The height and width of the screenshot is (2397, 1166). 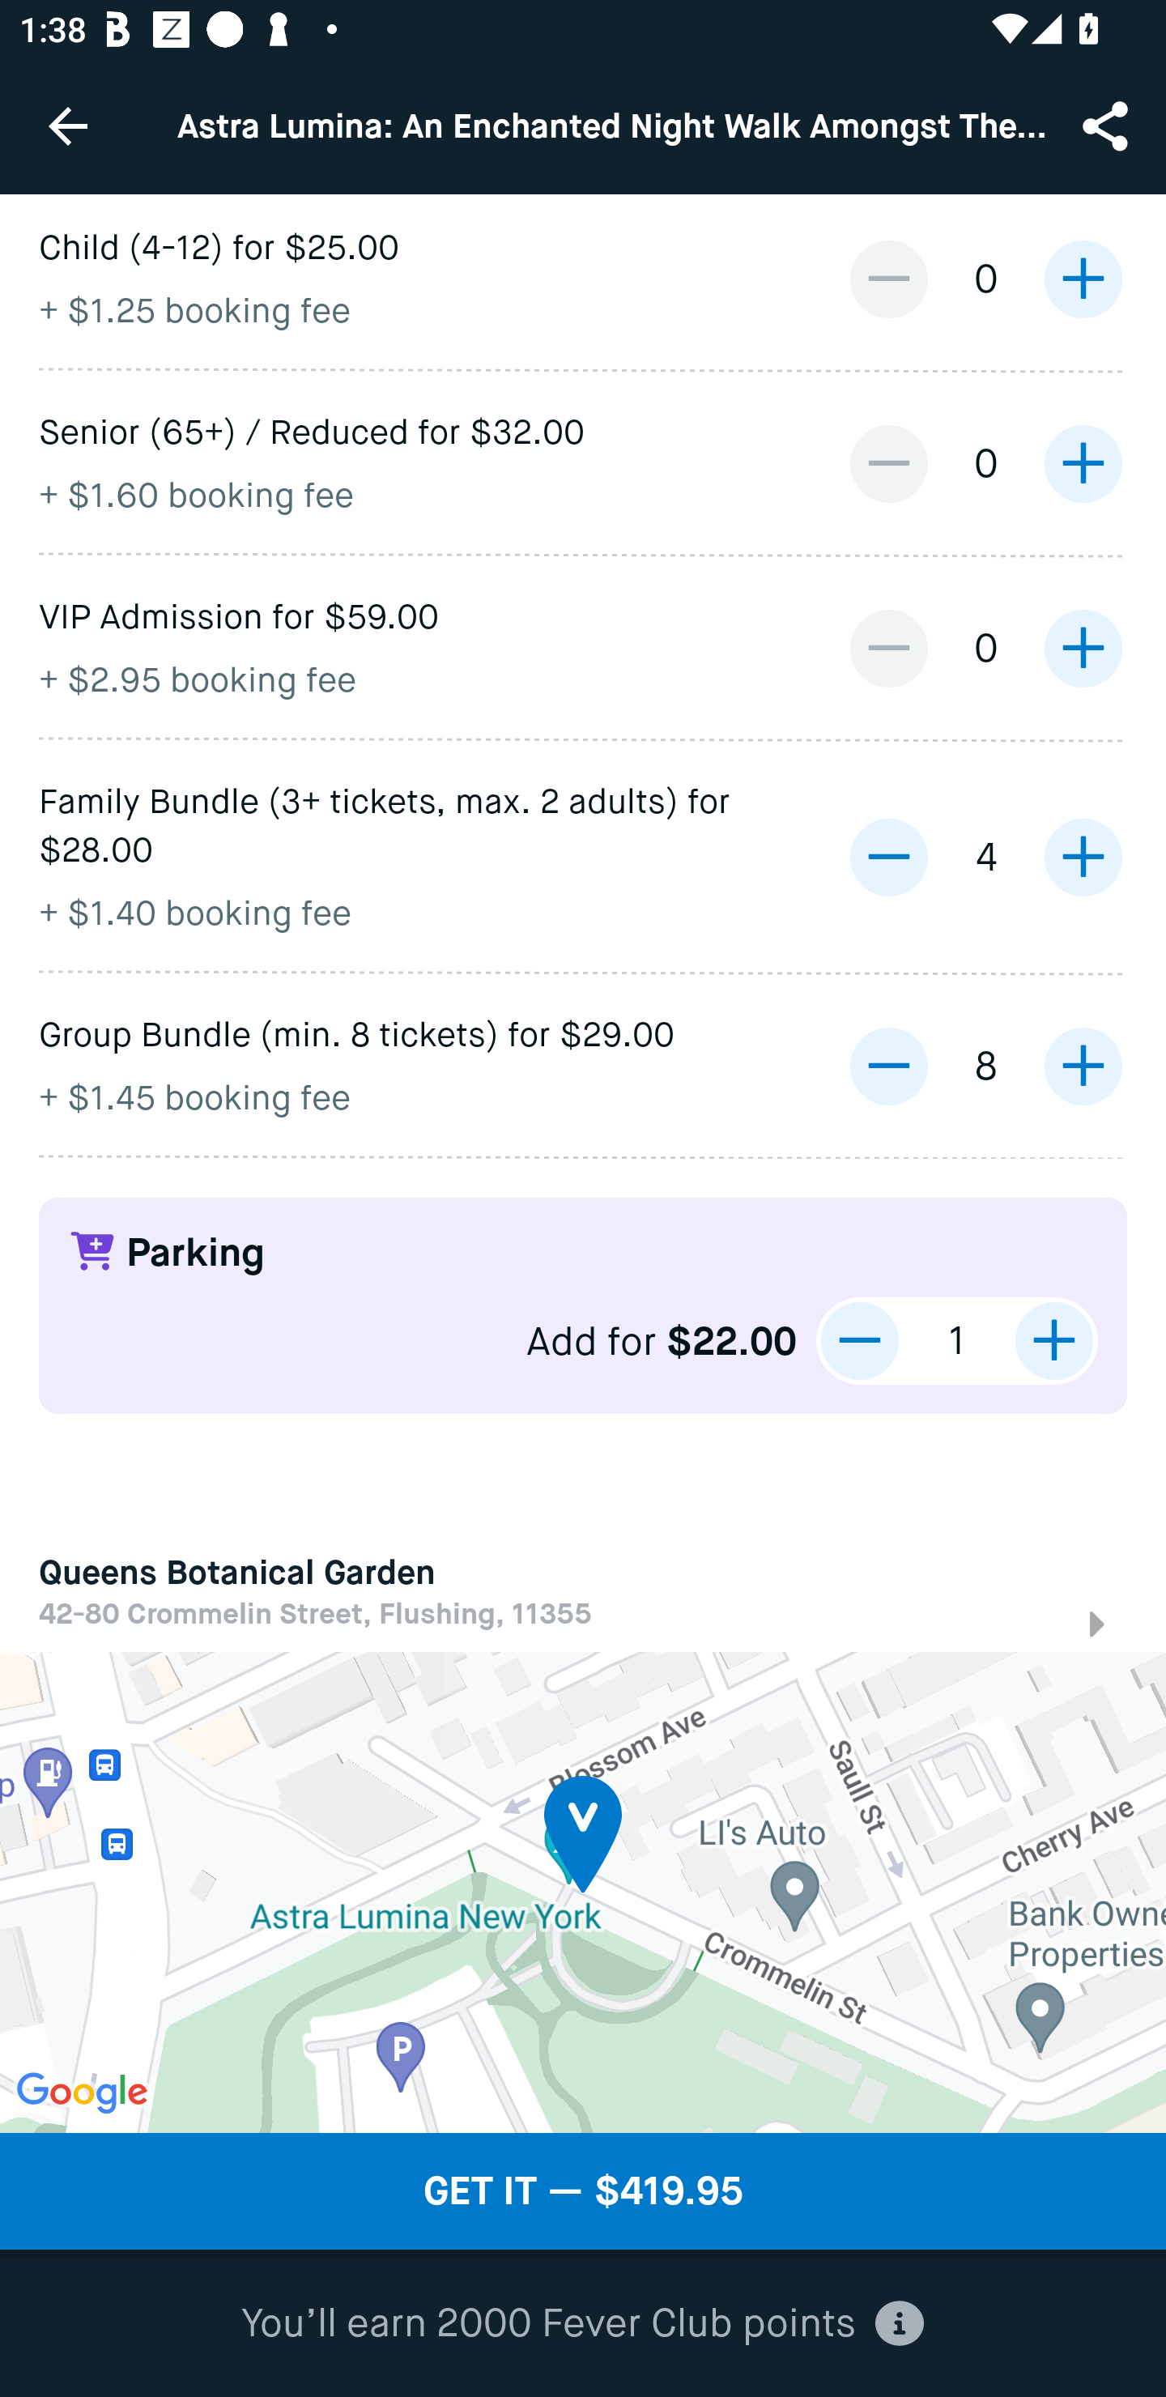 What do you see at coordinates (888, 279) in the screenshot?
I see `decrease` at bounding box center [888, 279].